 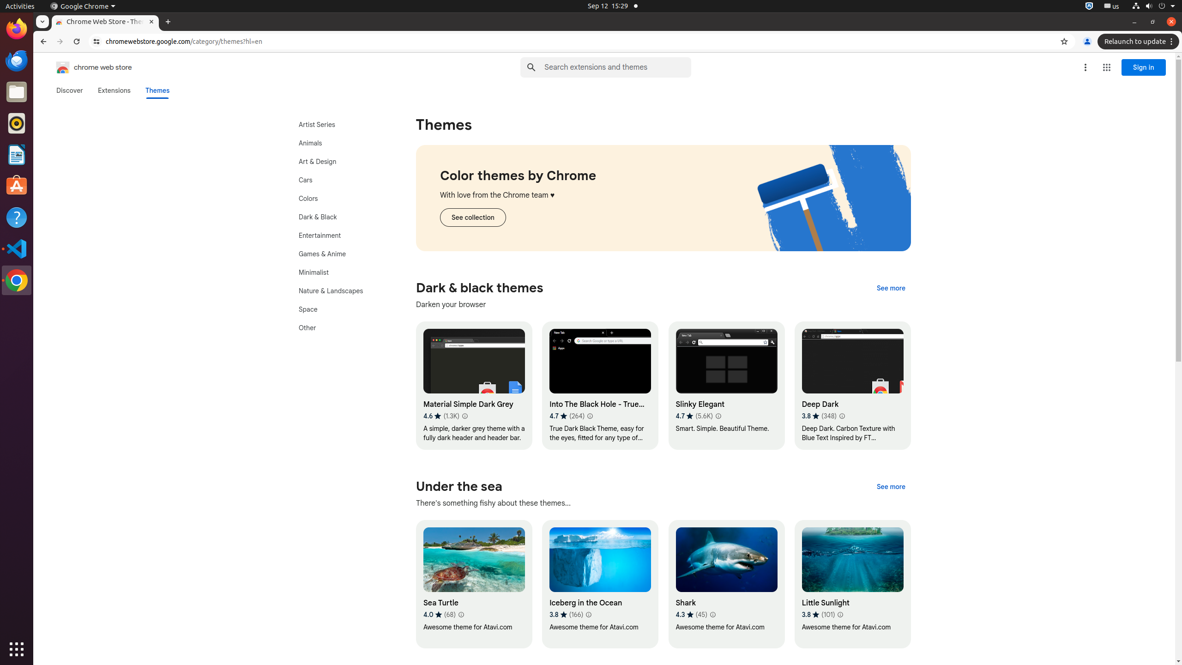 What do you see at coordinates (60, 42) in the screenshot?
I see `Forward` at bounding box center [60, 42].